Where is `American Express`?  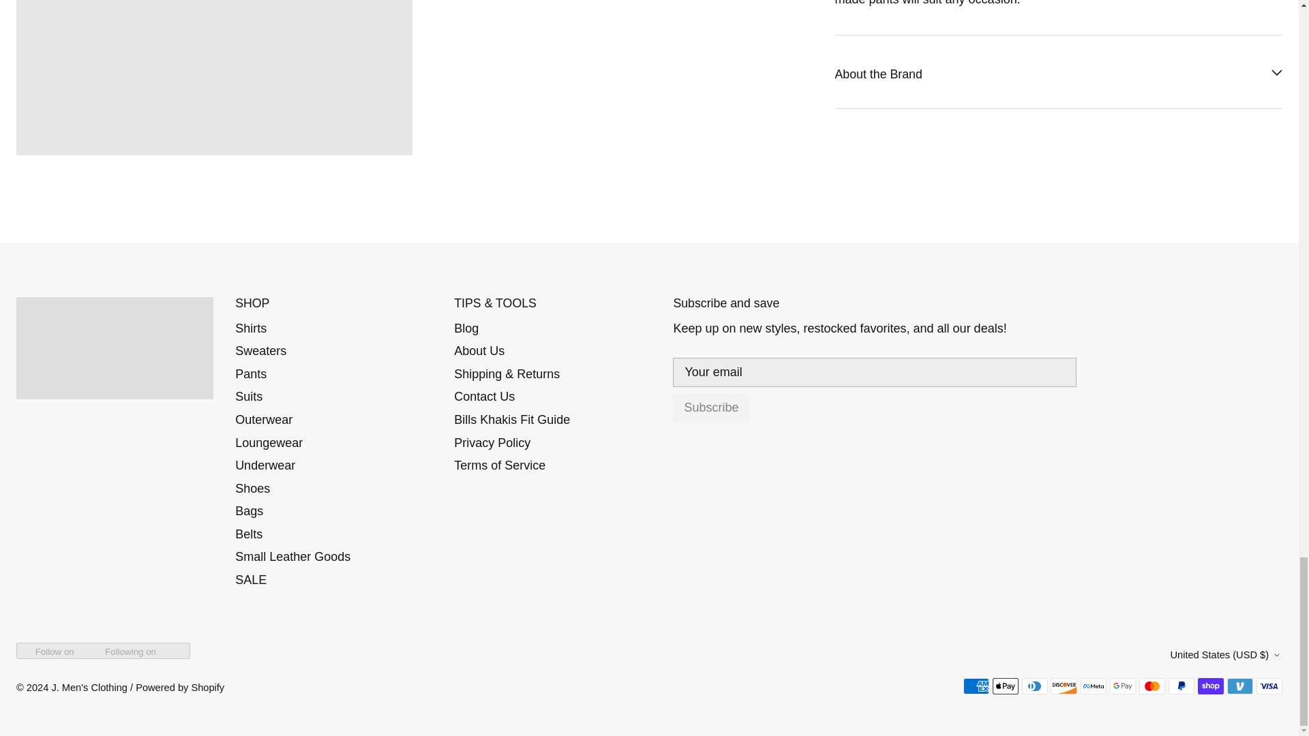 American Express is located at coordinates (976, 686).